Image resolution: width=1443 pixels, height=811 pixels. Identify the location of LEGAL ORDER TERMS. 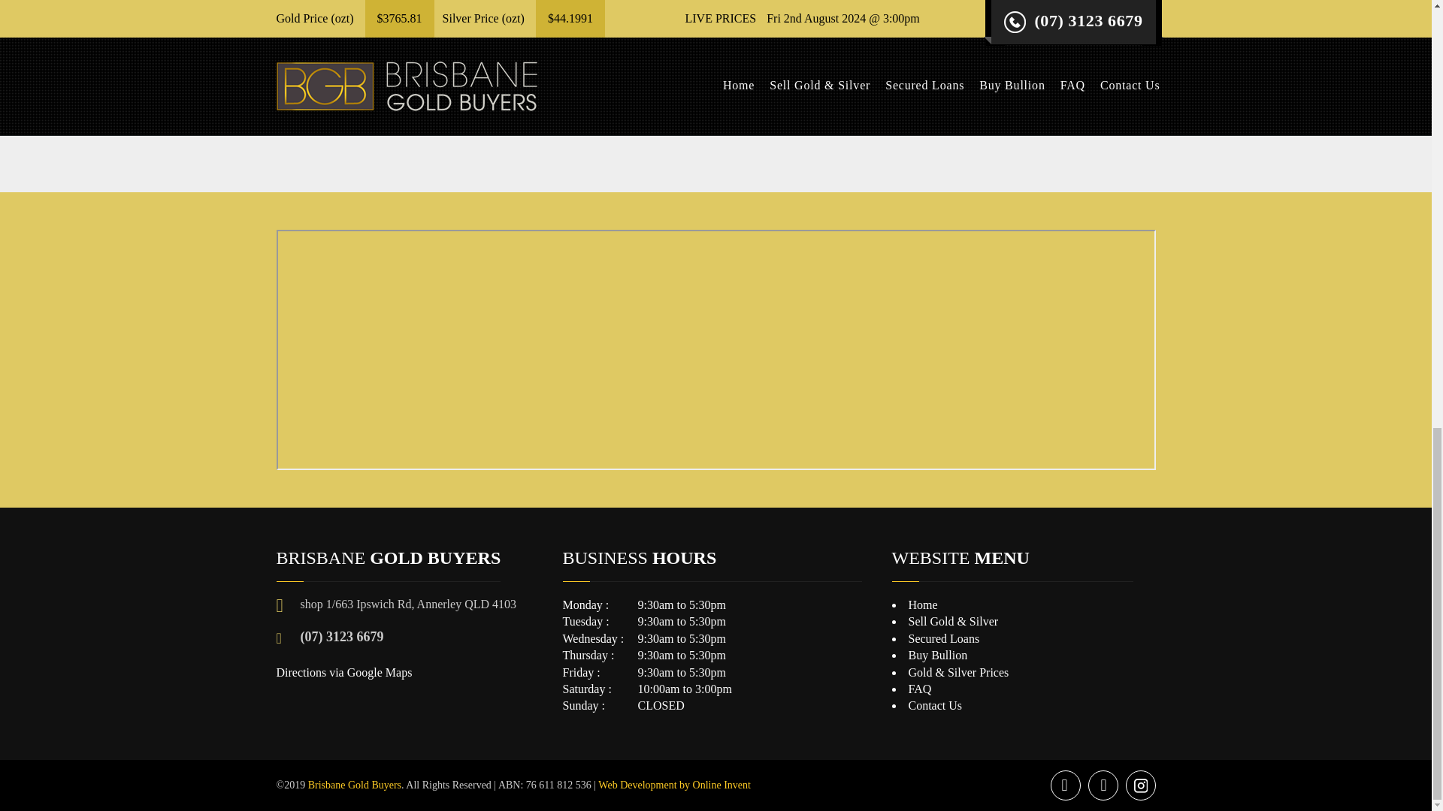
(891, 95).